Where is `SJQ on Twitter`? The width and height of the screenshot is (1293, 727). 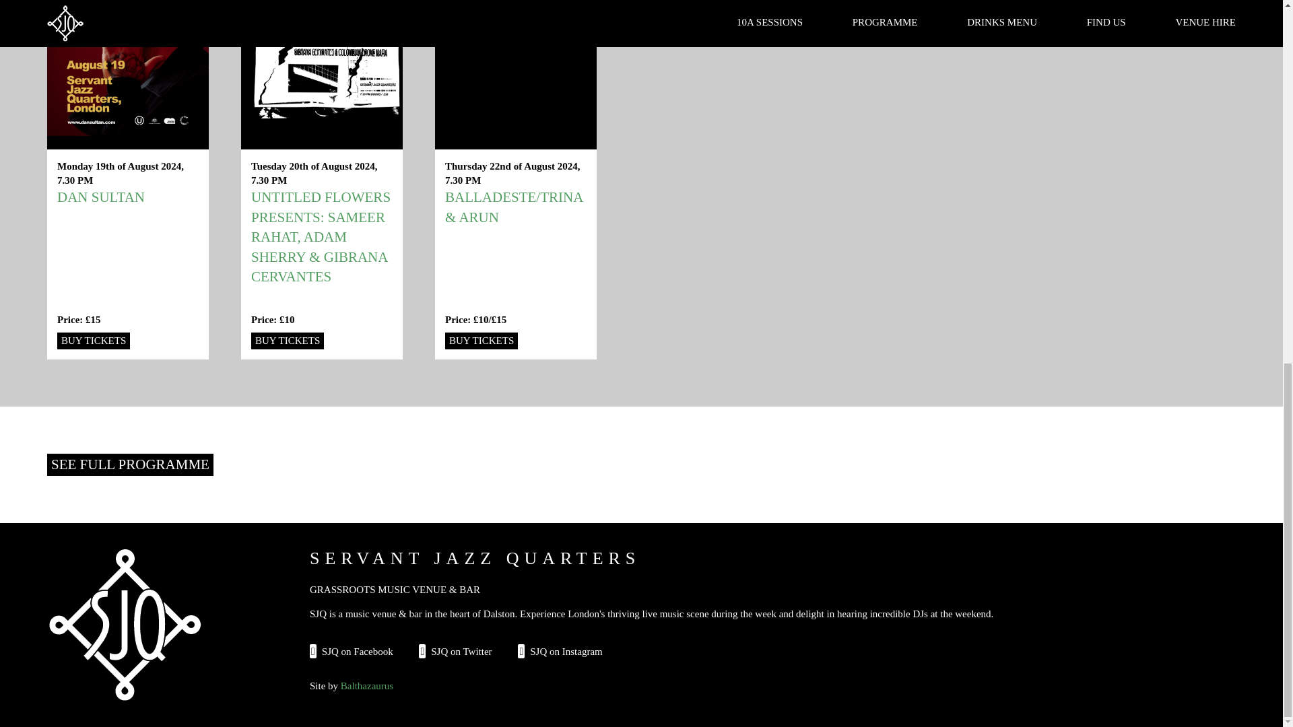 SJQ on Twitter is located at coordinates (455, 652).